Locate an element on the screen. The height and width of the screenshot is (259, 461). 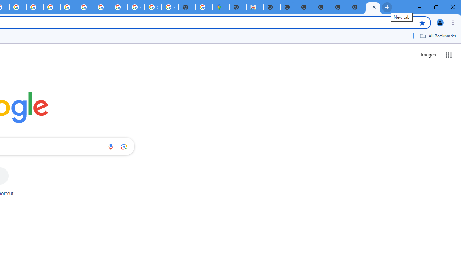
New Tab is located at coordinates (322, 7).